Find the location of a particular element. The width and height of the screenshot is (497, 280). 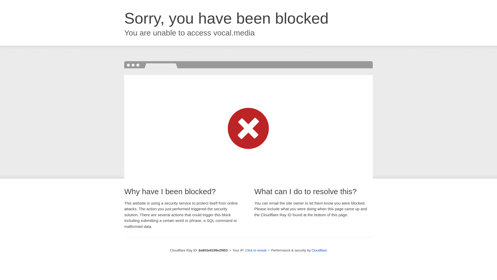

Click to reveal is located at coordinates (256, 250).